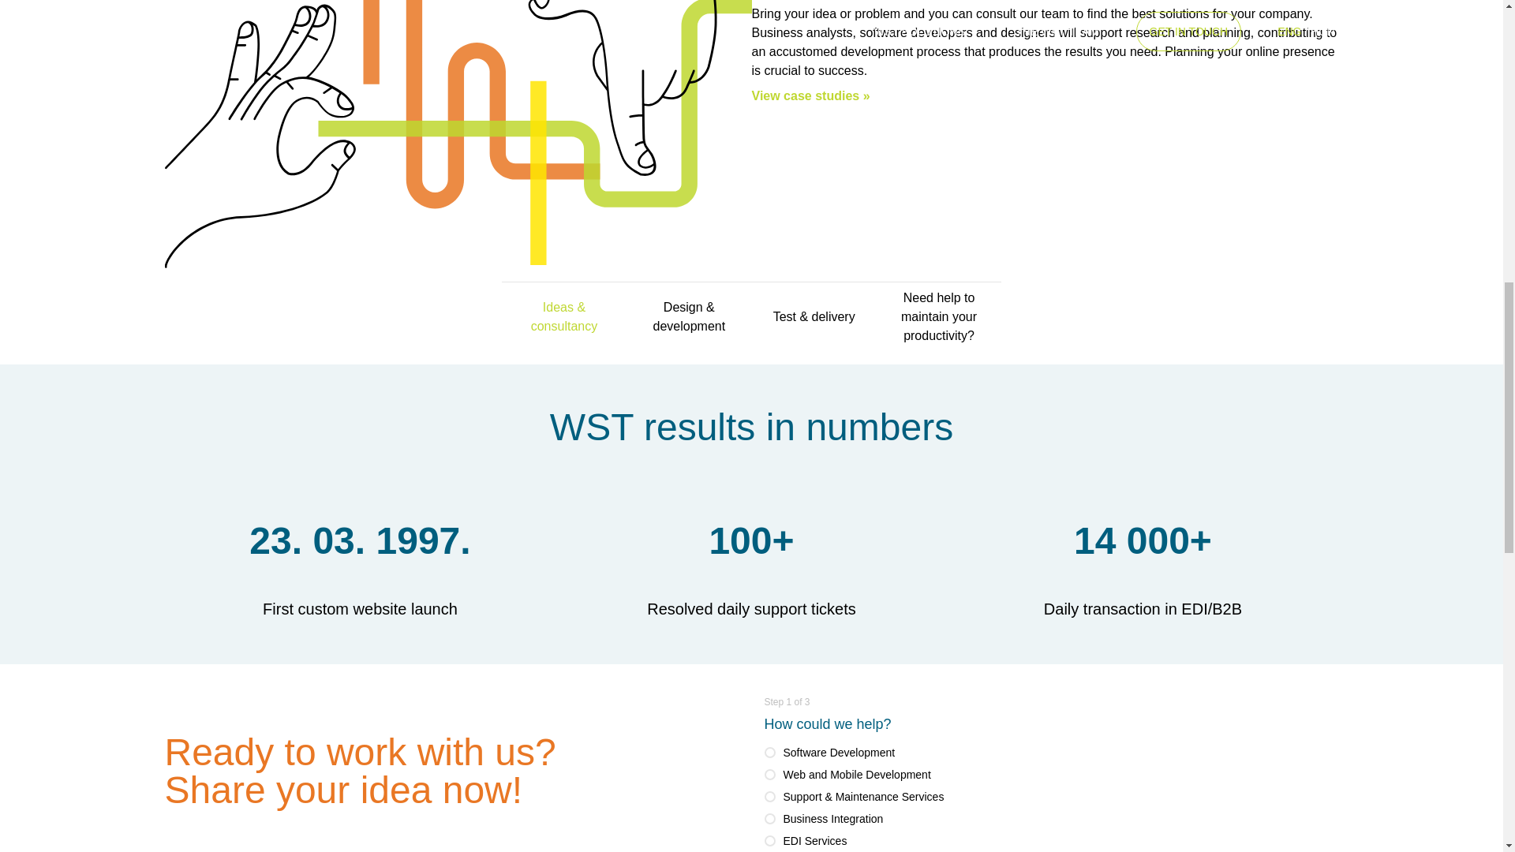 The image size is (1515, 852). I want to click on on, so click(769, 753).